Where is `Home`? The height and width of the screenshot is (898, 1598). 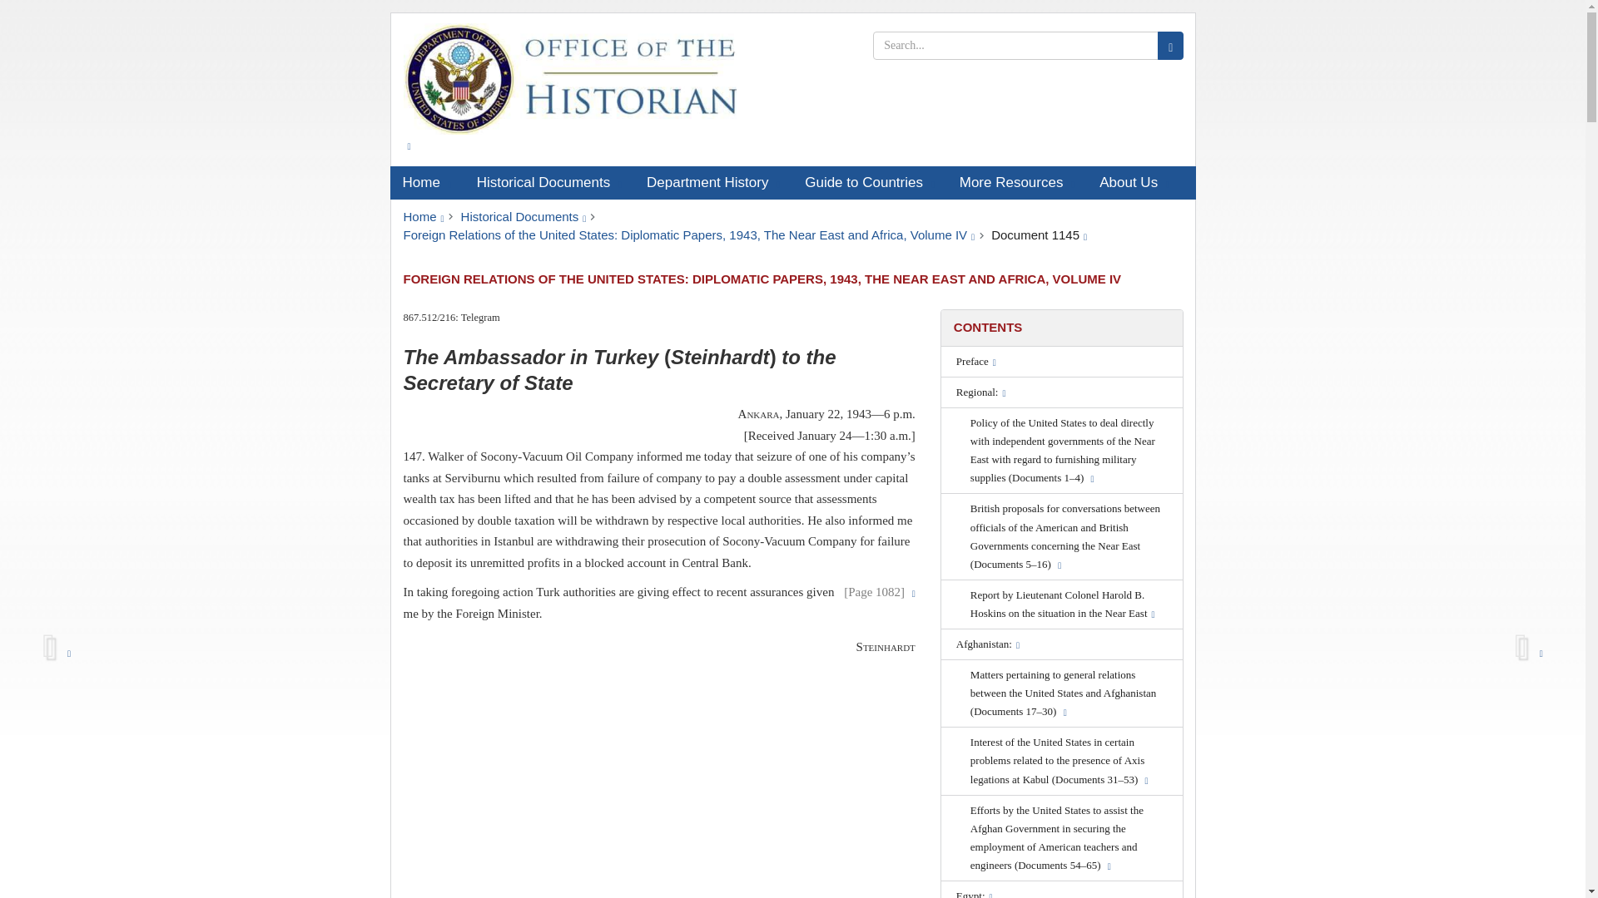 Home is located at coordinates (423, 216).